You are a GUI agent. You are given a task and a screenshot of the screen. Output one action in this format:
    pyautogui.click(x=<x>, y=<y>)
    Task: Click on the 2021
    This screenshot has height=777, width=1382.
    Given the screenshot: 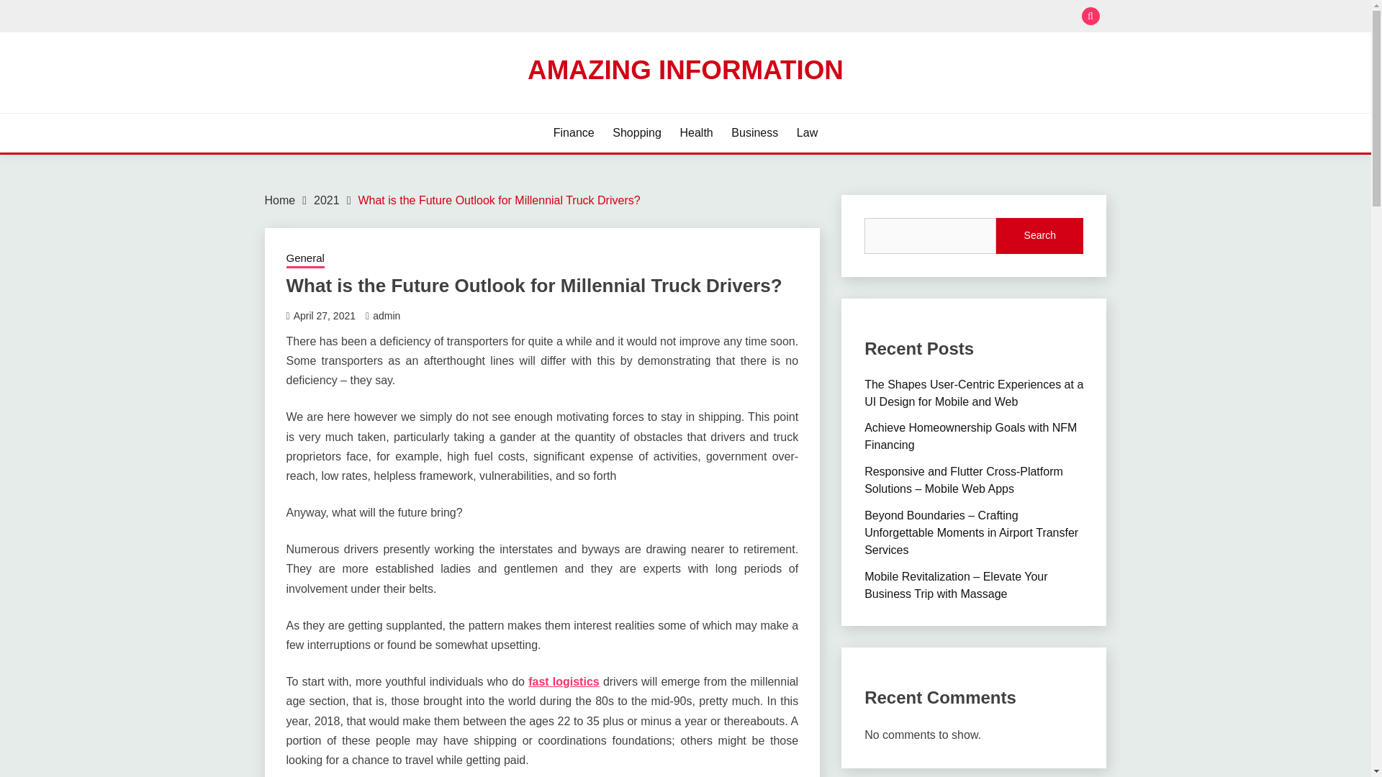 What is the action you would take?
    pyautogui.click(x=327, y=200)
    